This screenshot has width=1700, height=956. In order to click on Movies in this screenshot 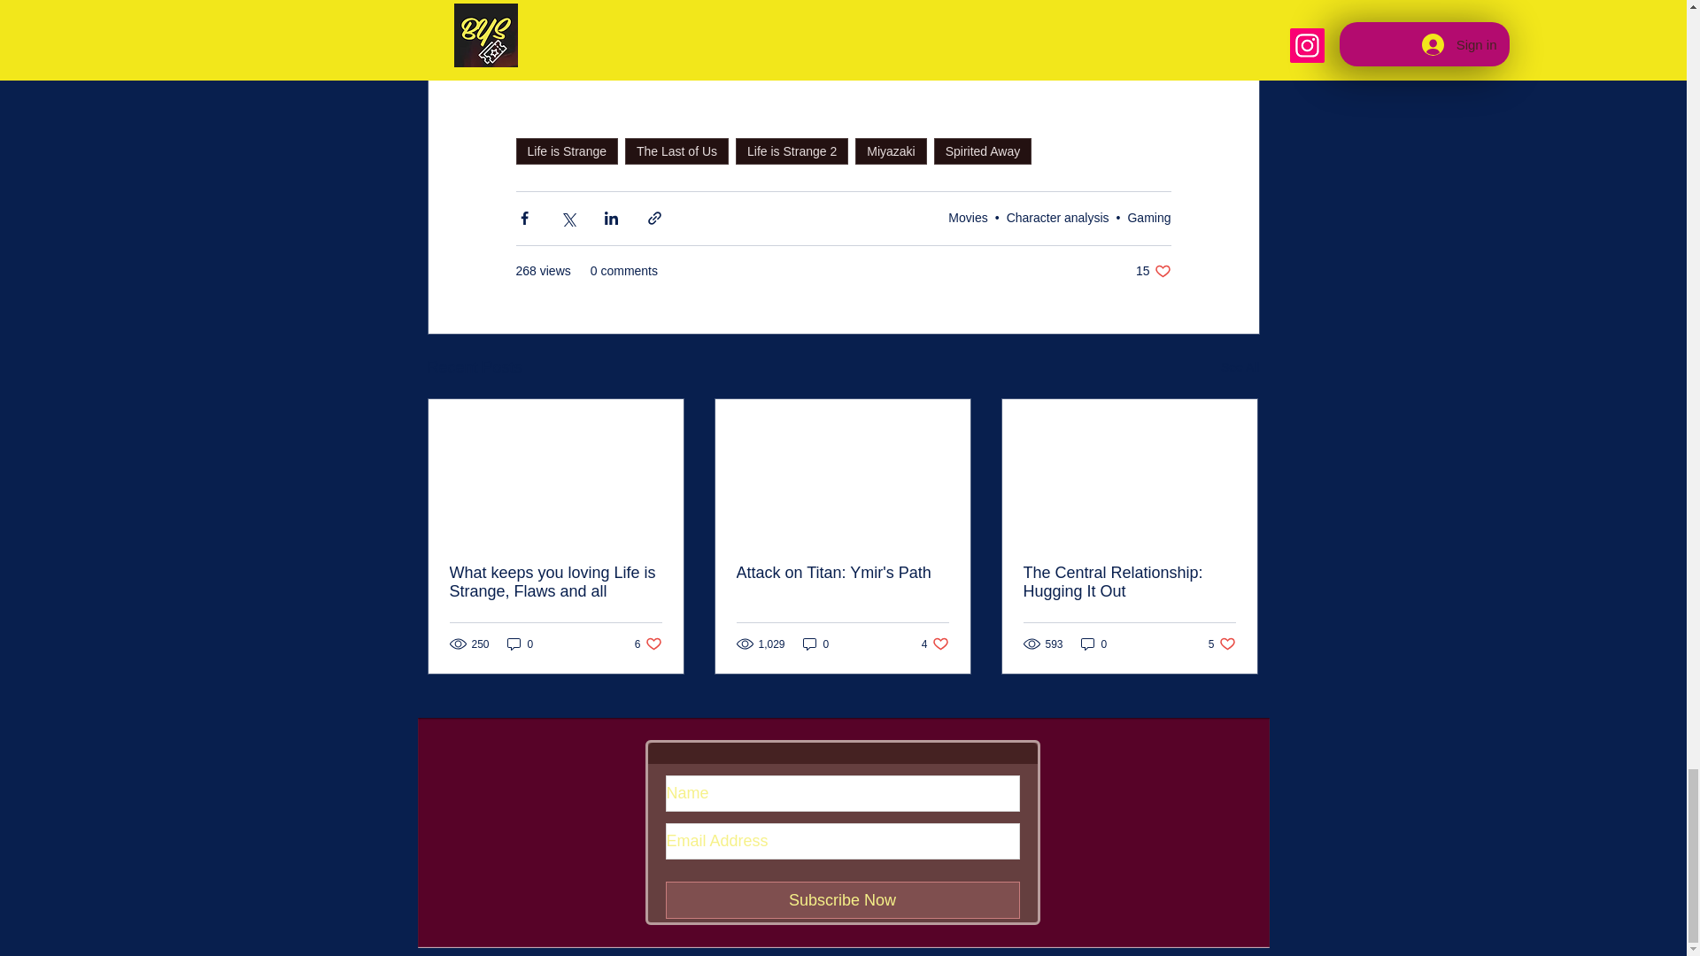, I will do `click(968, 217)`.